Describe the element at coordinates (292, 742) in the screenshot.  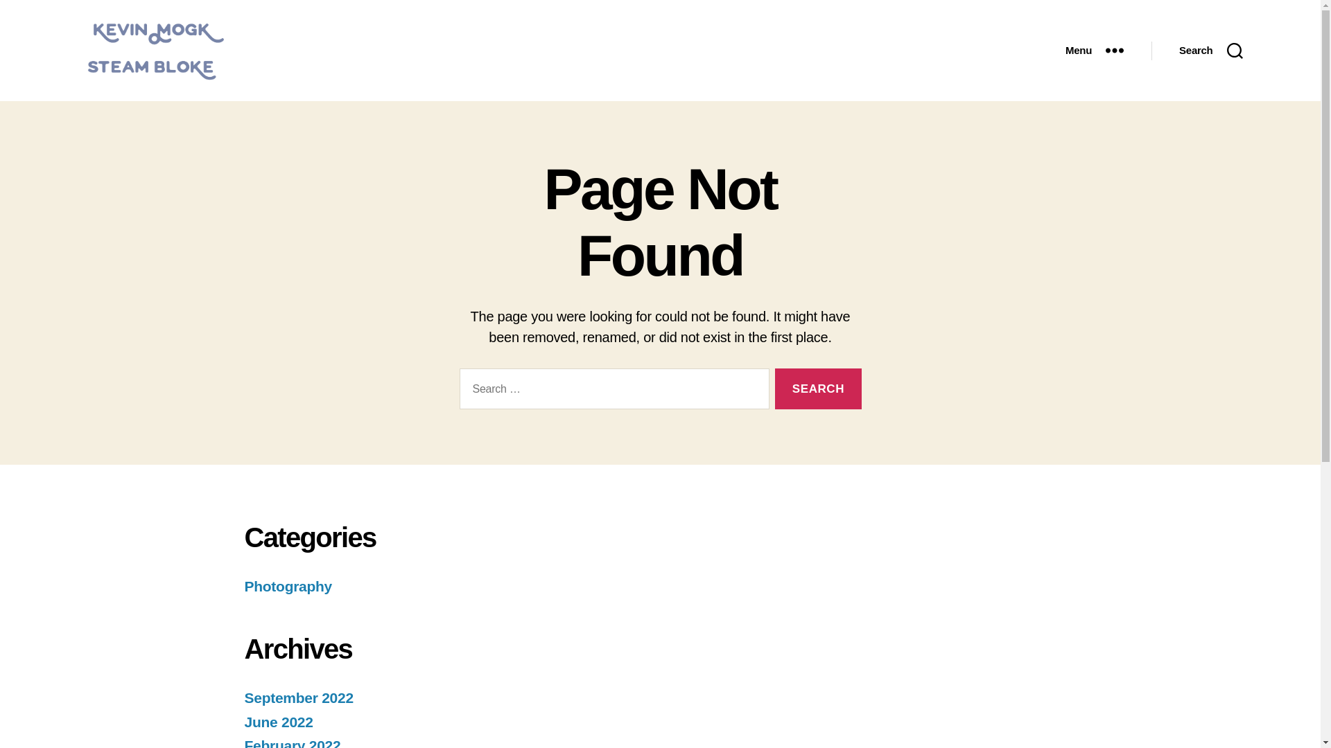
I see `February 2022` at that location.